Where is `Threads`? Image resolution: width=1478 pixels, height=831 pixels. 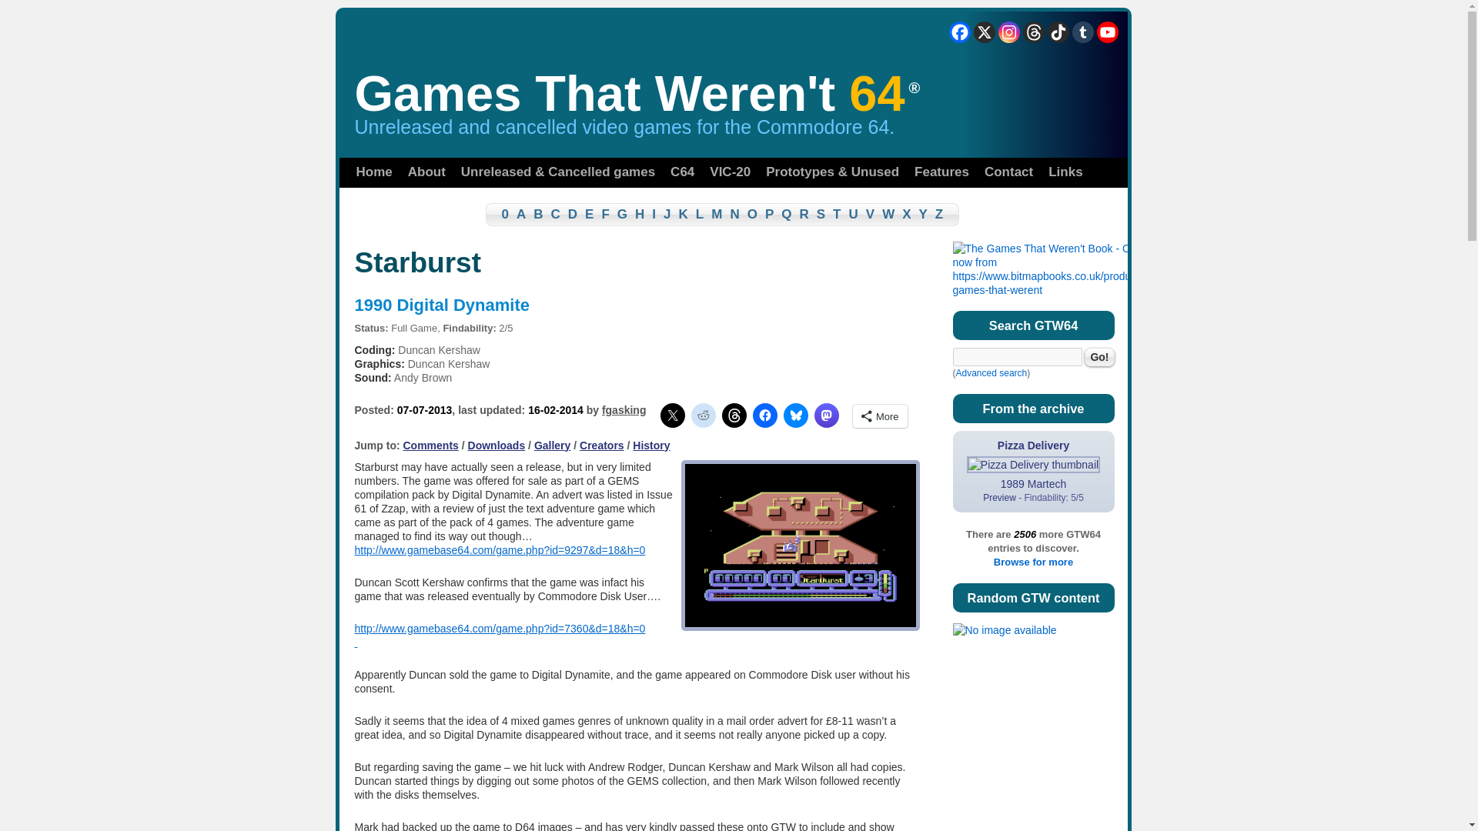 Threads is located at coordinates (1033, 32).